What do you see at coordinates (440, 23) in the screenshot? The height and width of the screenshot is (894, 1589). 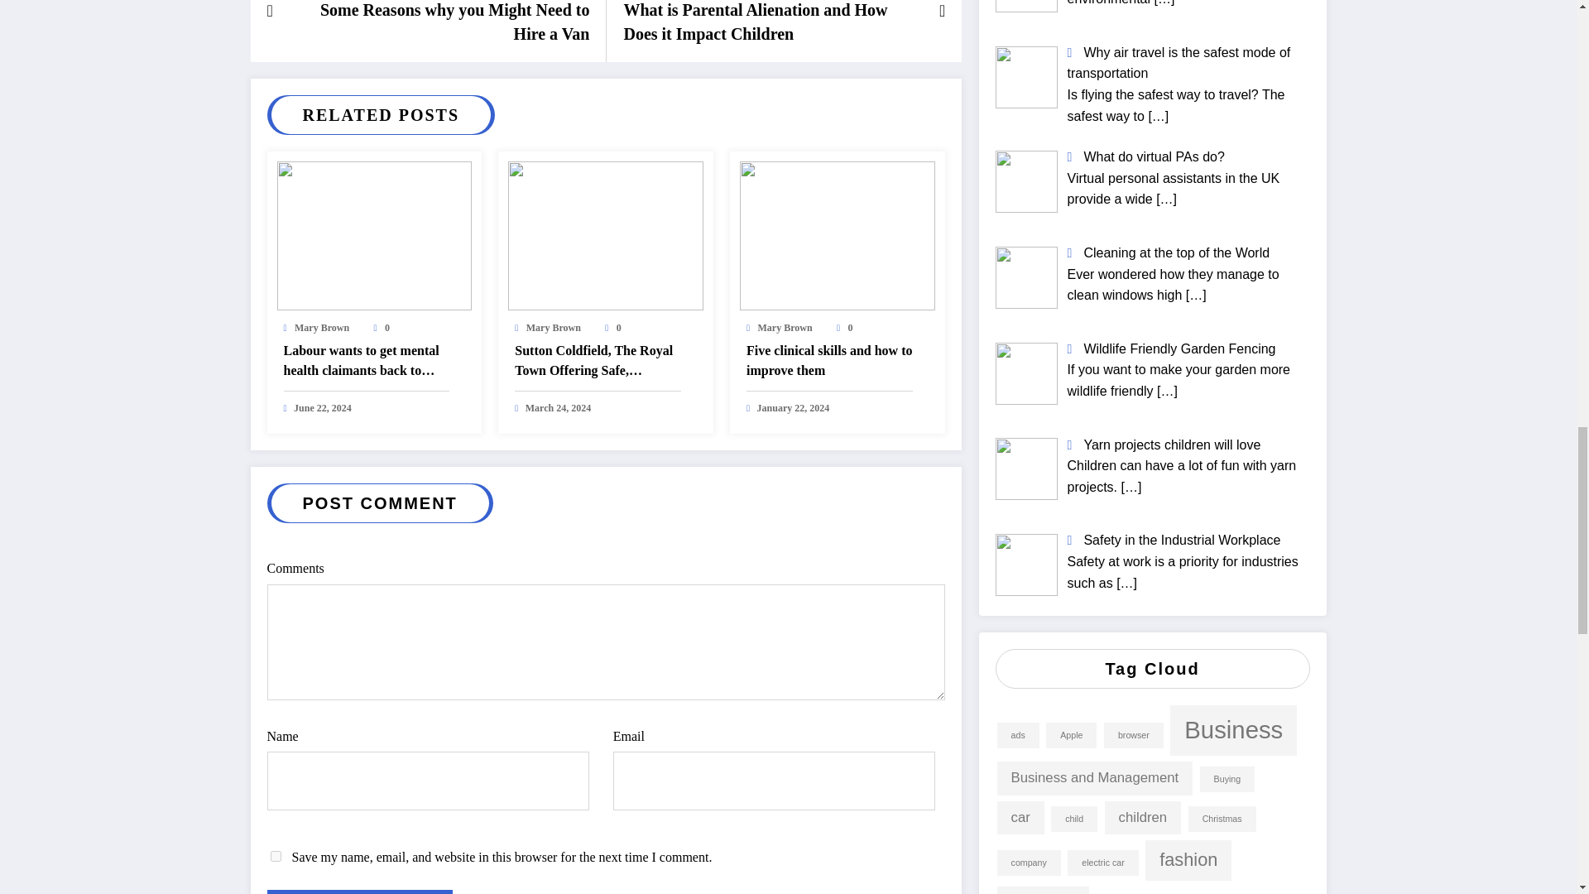 I see `Some Reasons why you Might Need to Hire a Van` at bounding box center [440, 23].